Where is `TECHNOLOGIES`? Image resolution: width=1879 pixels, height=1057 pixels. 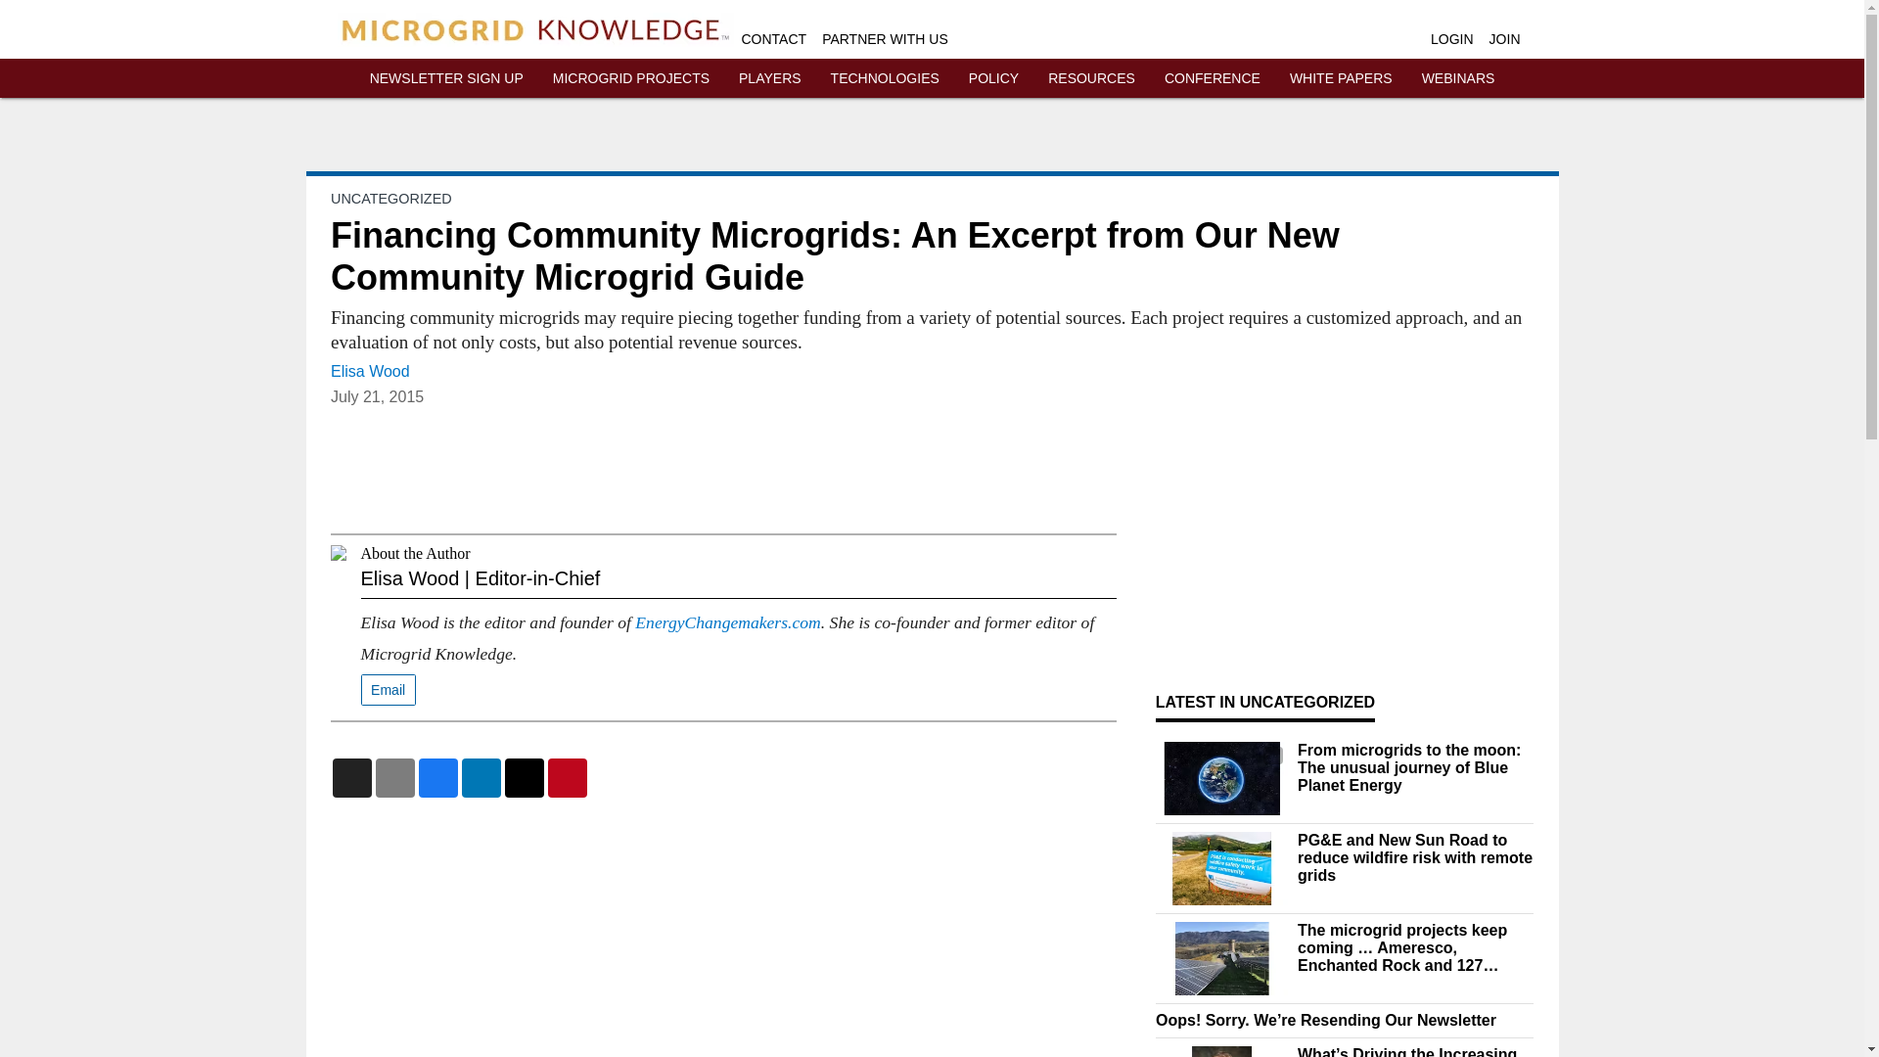
TECHNOLOGIES is located at coordinates (885, 78).